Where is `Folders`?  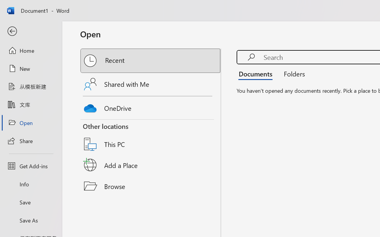
Folders is located at coordinates (292, 73).